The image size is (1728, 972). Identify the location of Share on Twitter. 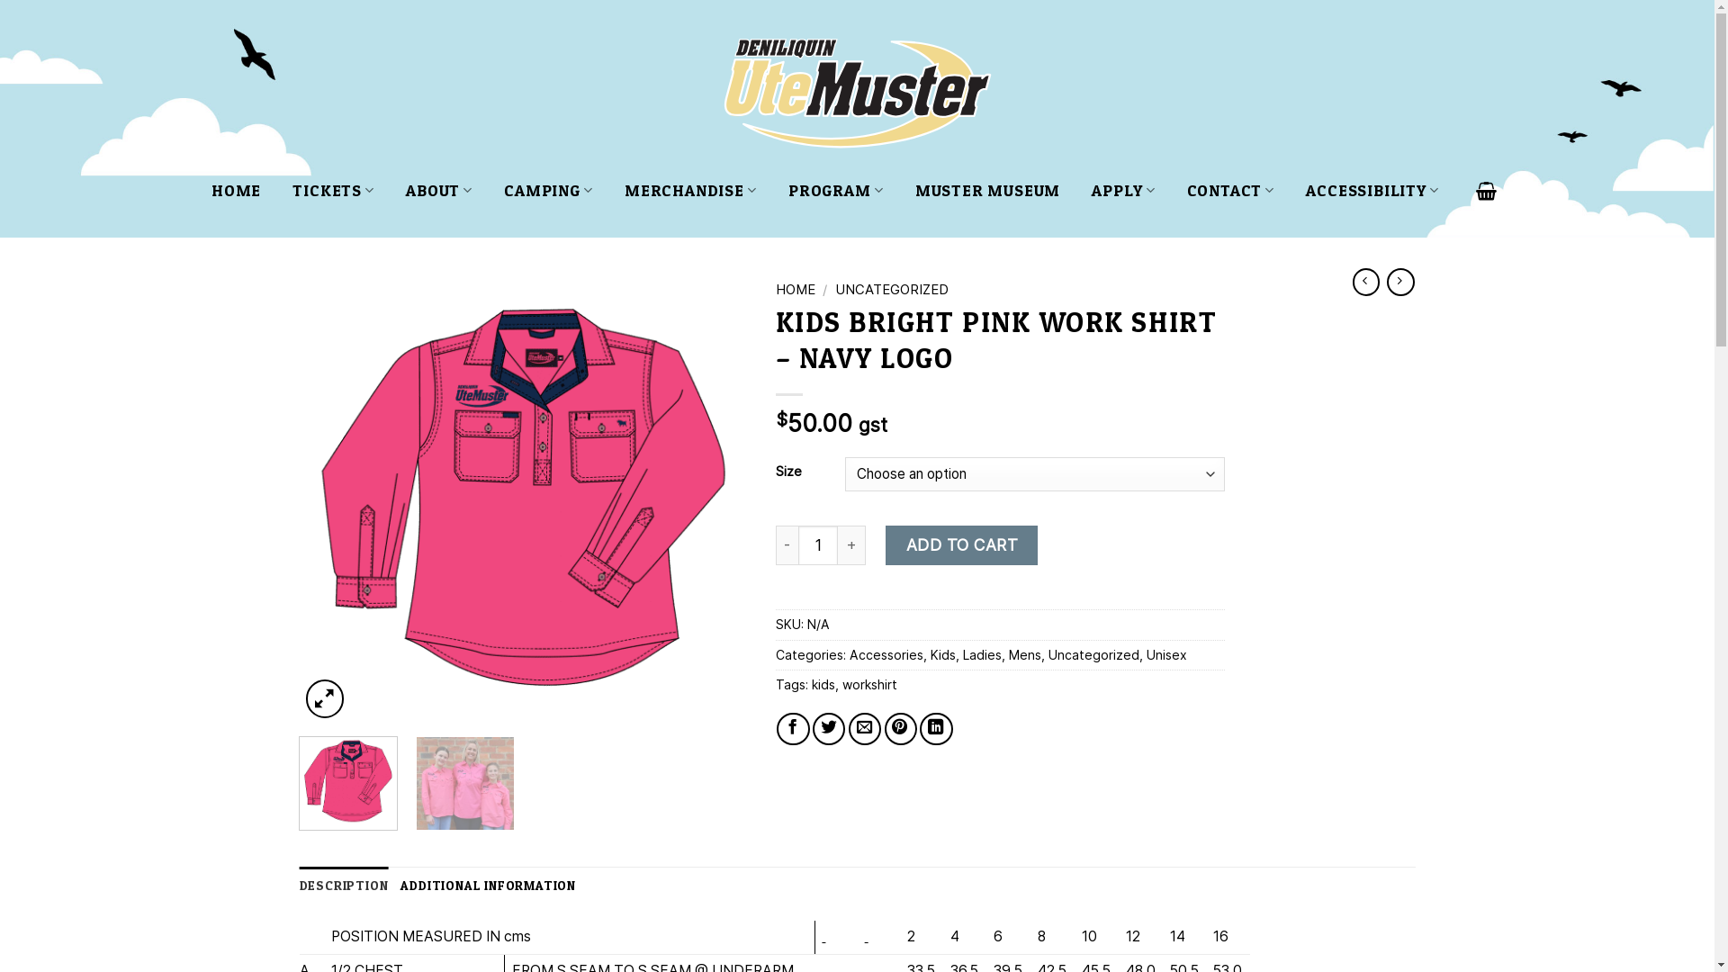
(829, 729).